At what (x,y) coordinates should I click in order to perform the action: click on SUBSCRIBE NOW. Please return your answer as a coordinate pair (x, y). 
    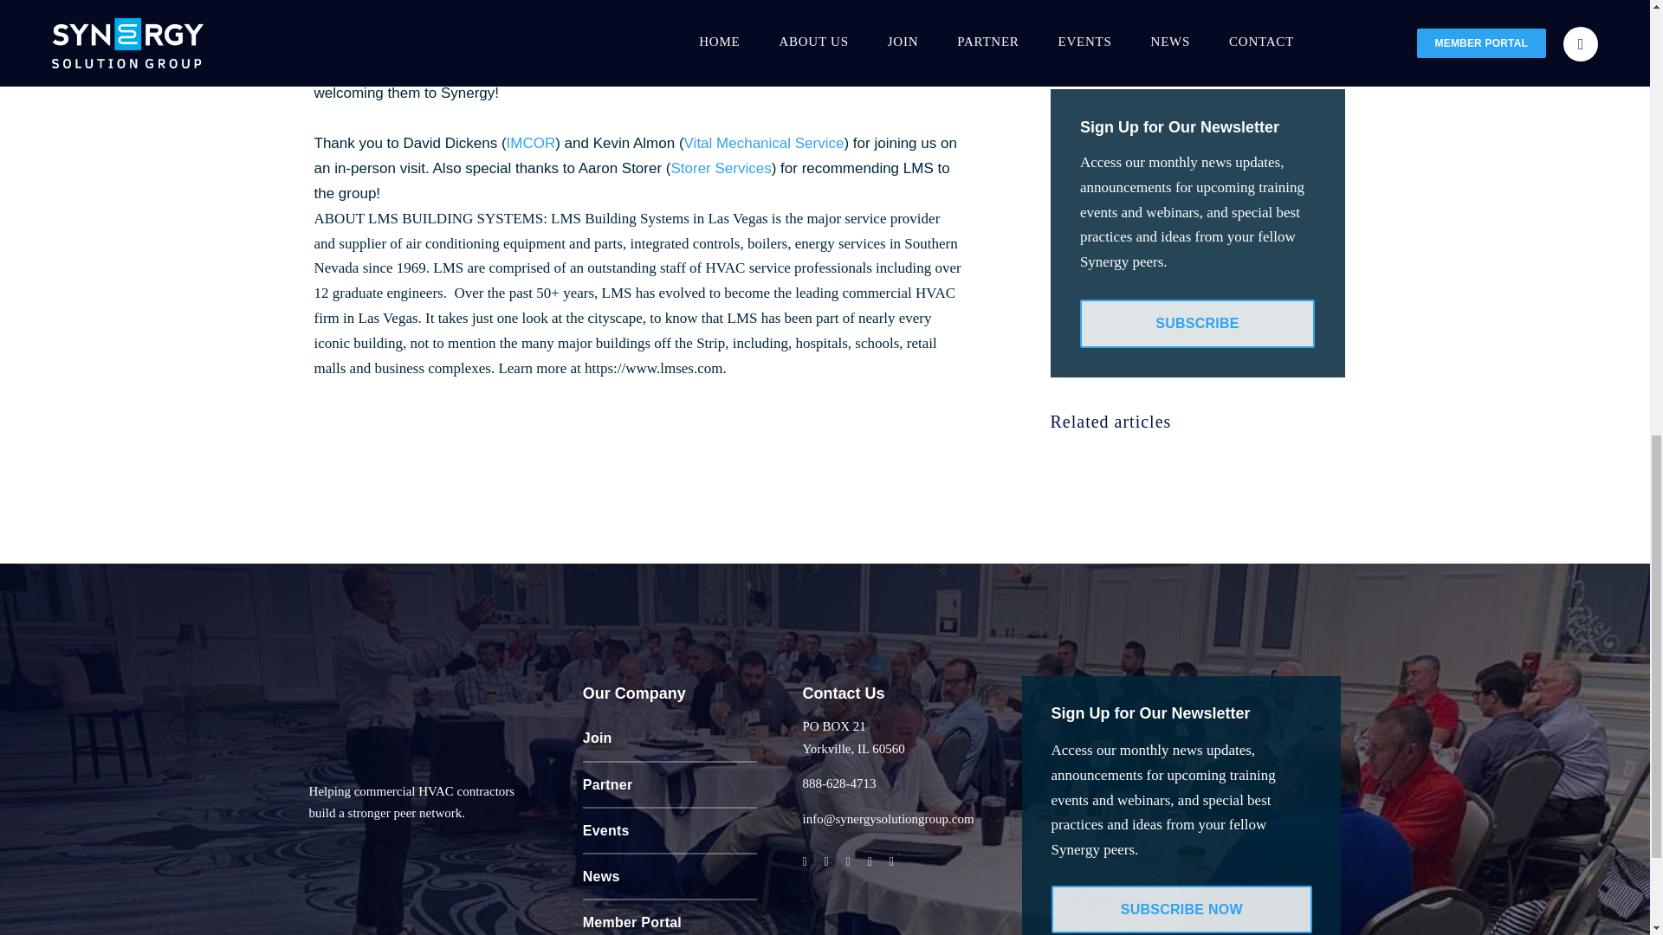
    Looking at the image, I should click on (1181, 909).